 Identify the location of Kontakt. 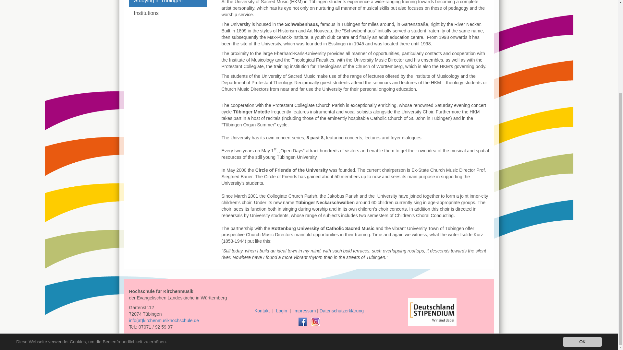
(262, 310).